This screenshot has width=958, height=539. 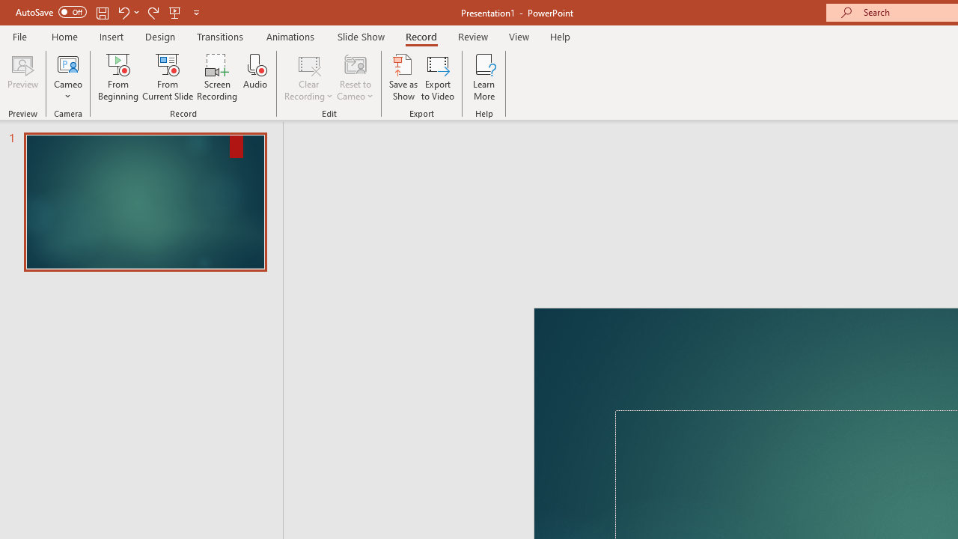 What do you see at coordinates (438, 76) in the screenshot?
I see `Export to Video` at bounding box center [438, 76].